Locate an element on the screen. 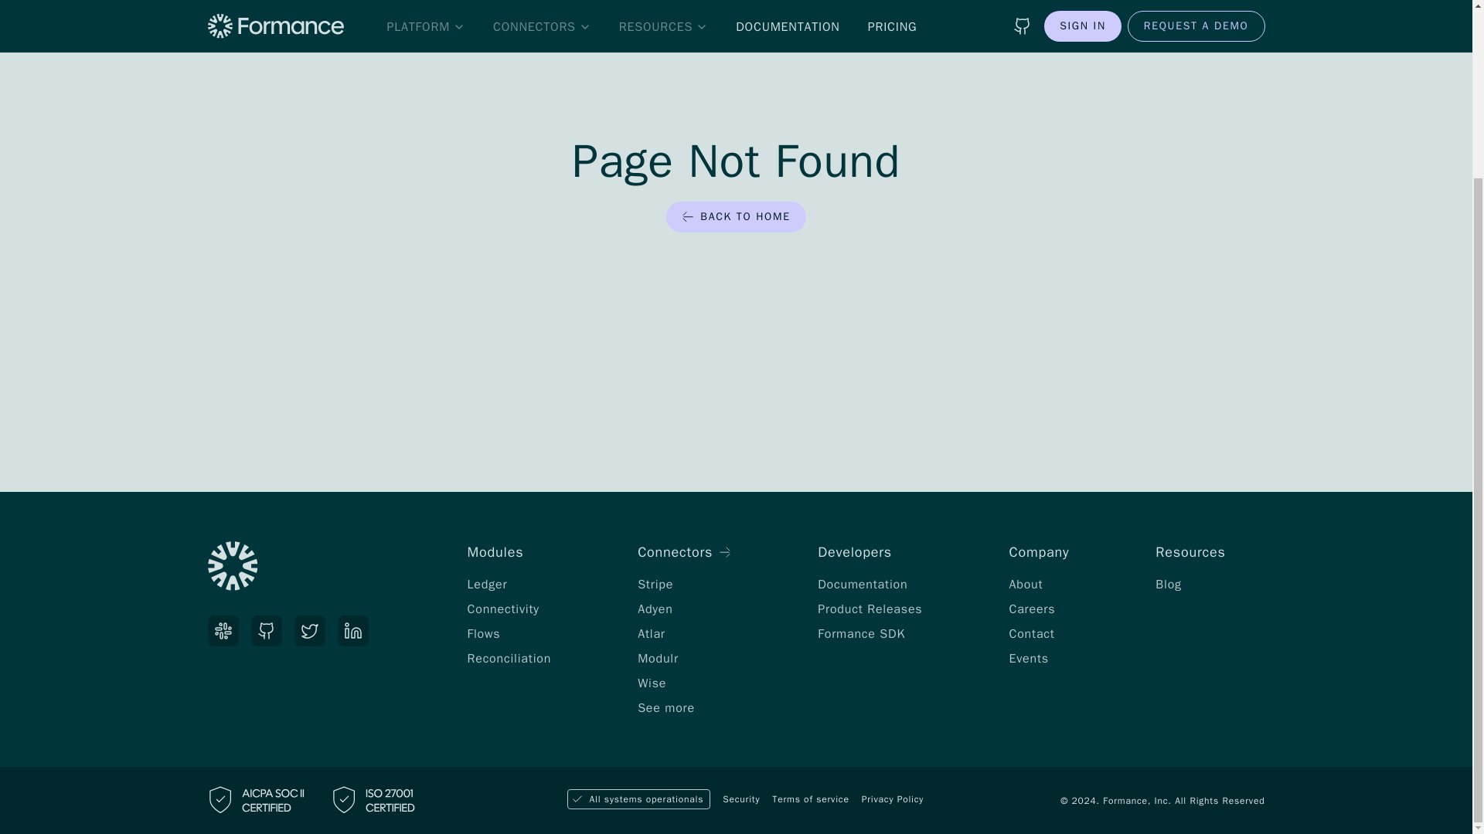 Image resolution: width=1484 pixels, height=834 pixels. Privacy Policy is located at coordinates (892, 799).